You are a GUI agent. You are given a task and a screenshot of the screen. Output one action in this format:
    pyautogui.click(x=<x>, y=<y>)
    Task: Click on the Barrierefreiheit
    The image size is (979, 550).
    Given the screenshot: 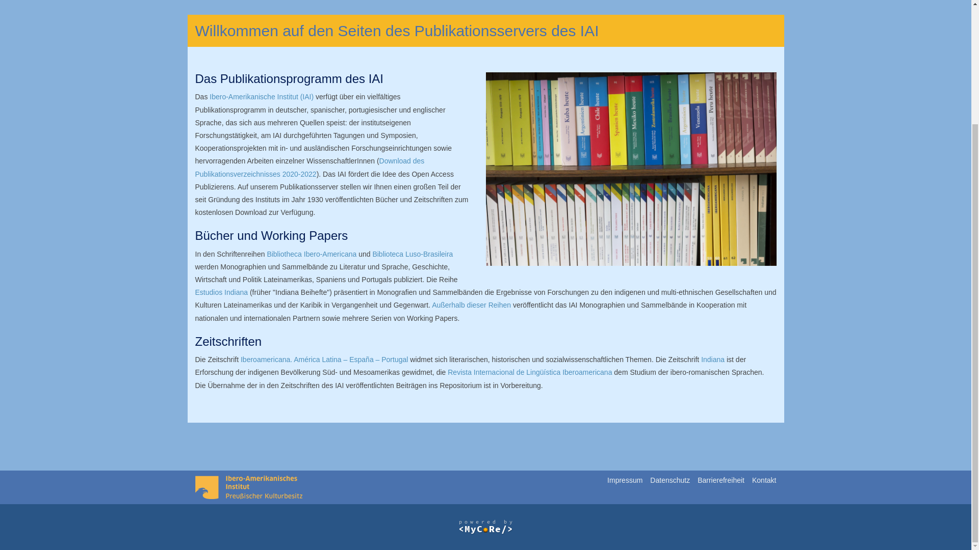 What is the action you would take?
    pyautogui.click(x=720, y=480)
    